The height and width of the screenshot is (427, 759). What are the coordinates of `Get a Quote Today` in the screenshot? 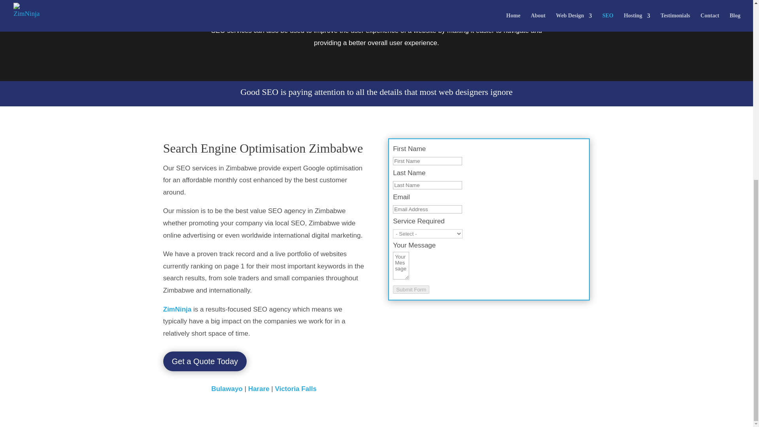 It's located at (205, 361).